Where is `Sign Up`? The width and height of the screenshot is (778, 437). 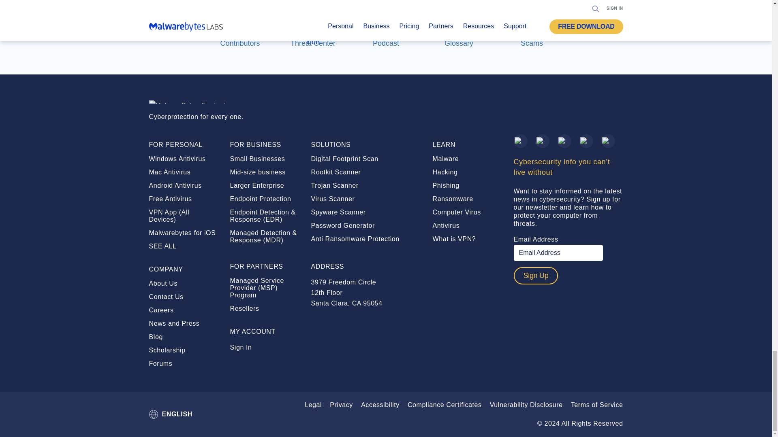
Sign Up is located at coordinates (536, 276).